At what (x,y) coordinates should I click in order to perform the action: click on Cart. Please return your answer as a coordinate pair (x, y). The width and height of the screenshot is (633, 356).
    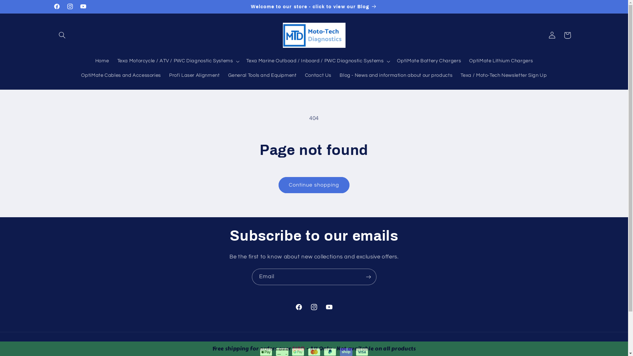
    Looking at the image, I should click on (567, 35).